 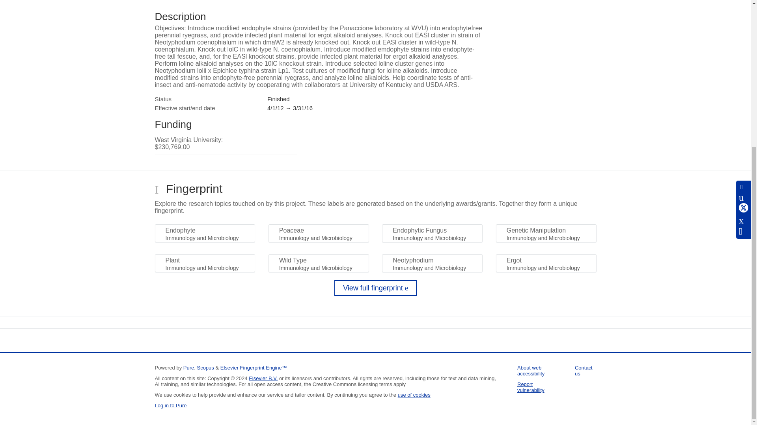 I want to click on Log in to Pure, so click(x=170, y=405).